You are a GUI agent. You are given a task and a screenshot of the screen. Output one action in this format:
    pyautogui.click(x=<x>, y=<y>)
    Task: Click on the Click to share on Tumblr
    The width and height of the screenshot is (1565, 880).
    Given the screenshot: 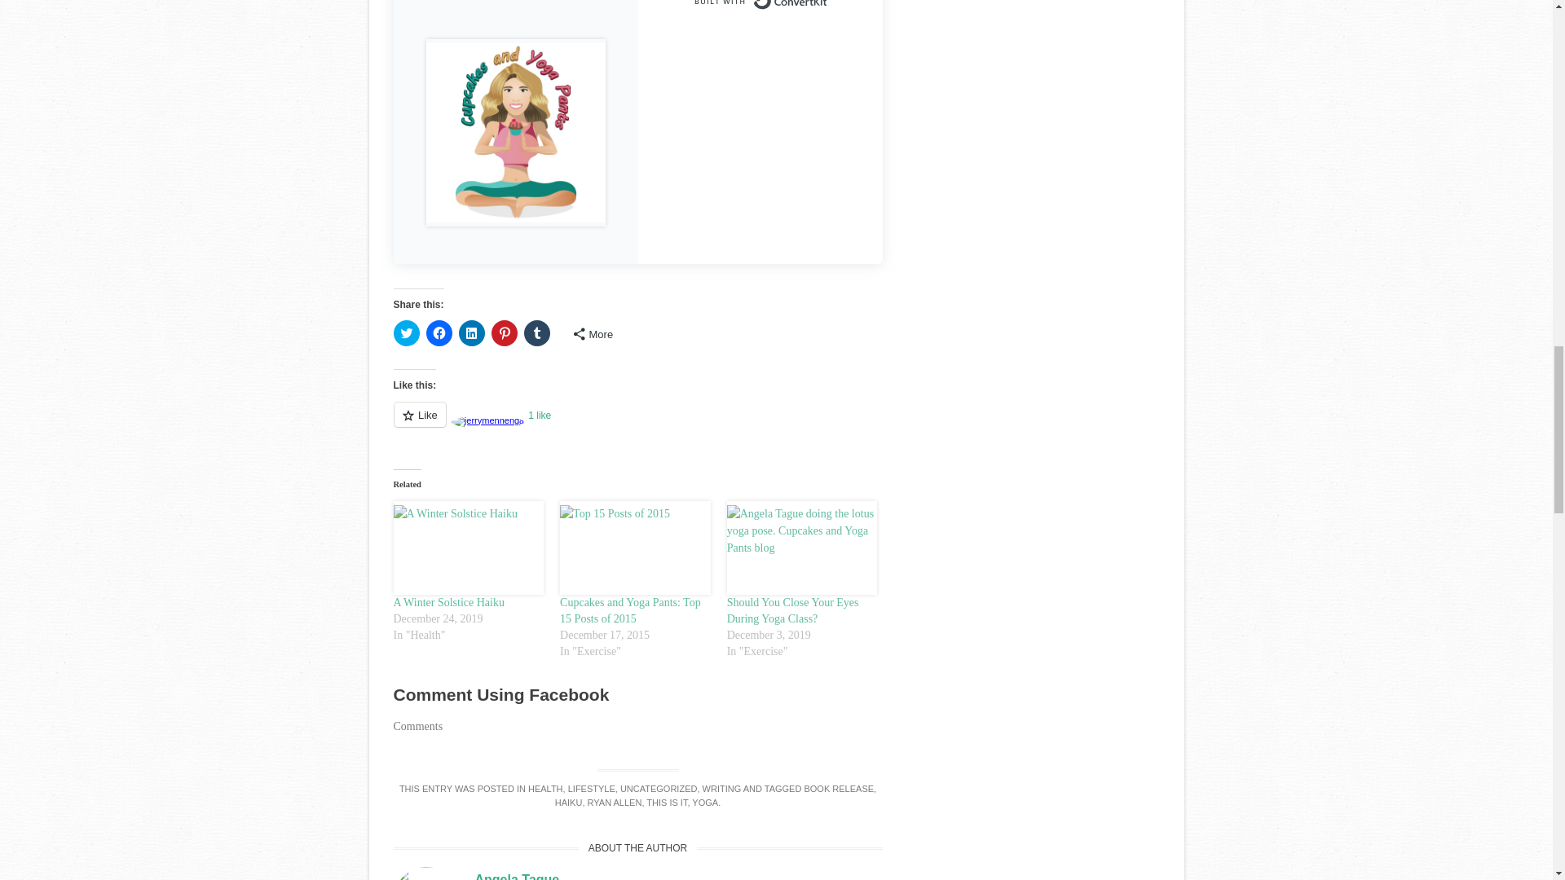 What is the action you would take?
    pyautogui.click(x=536, y=333)
    